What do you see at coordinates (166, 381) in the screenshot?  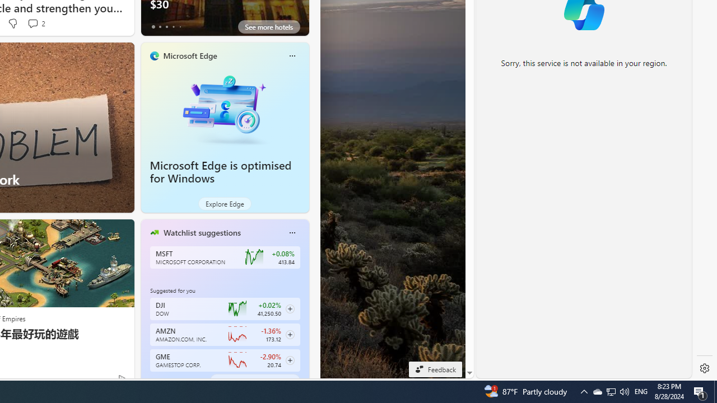 I see `tab-2` at bounding box center [166, 381].